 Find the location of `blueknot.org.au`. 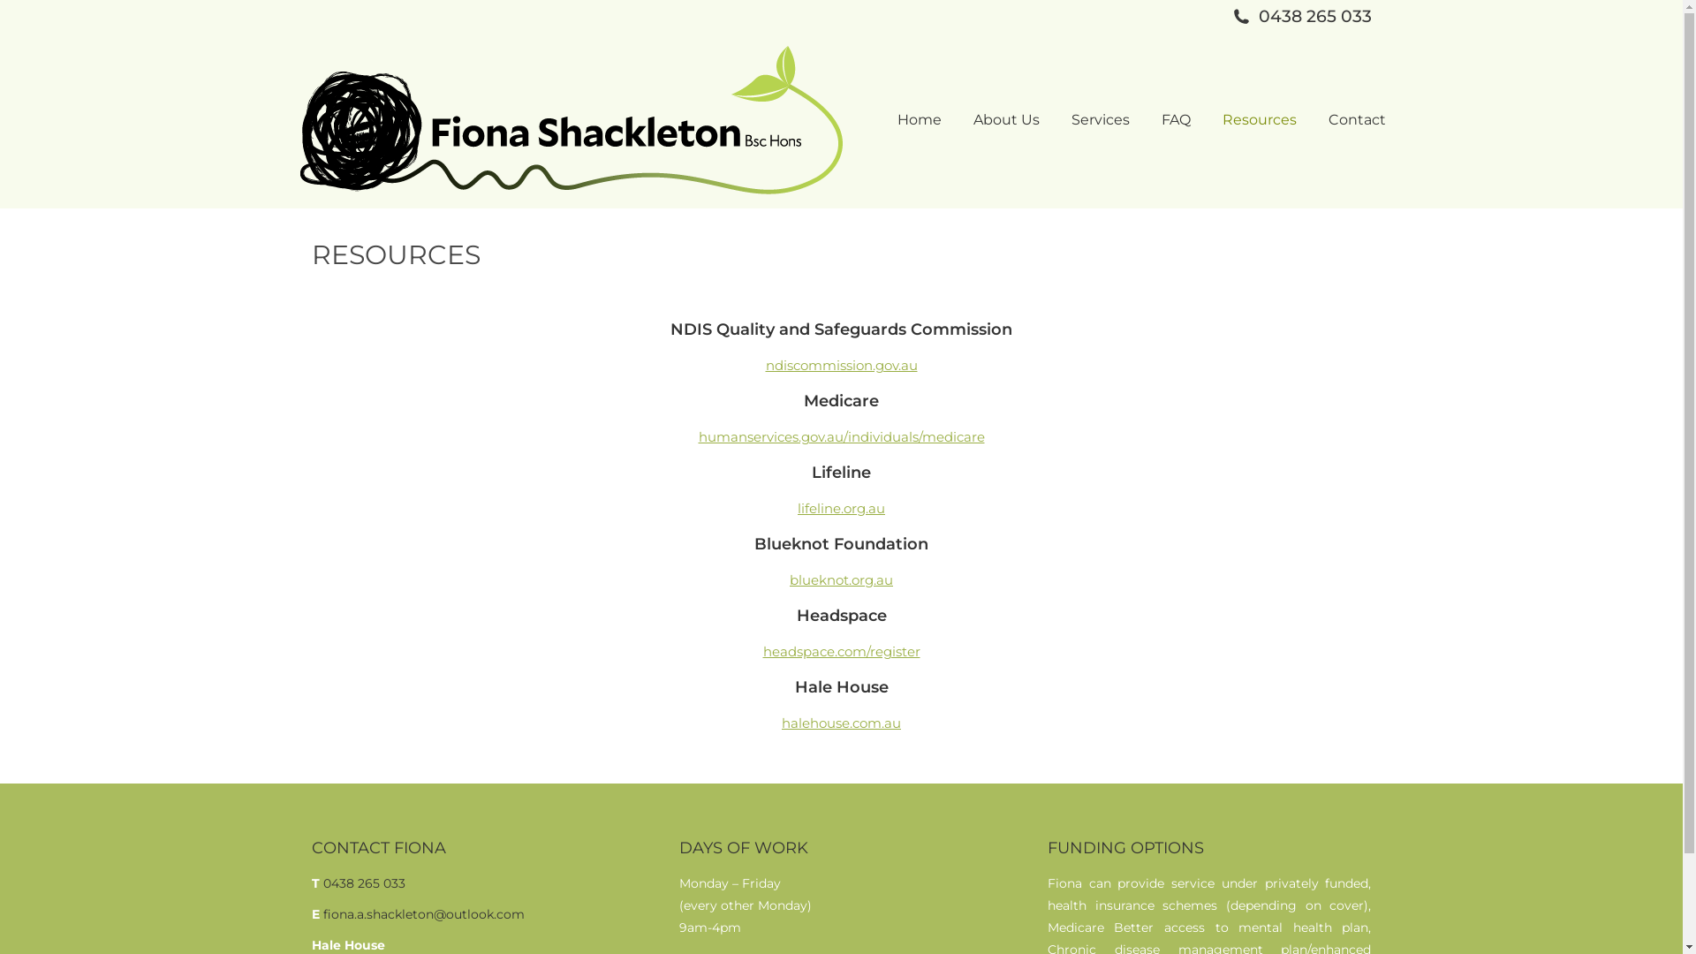

blueknot.org.au is located at coordinates (841, 579).